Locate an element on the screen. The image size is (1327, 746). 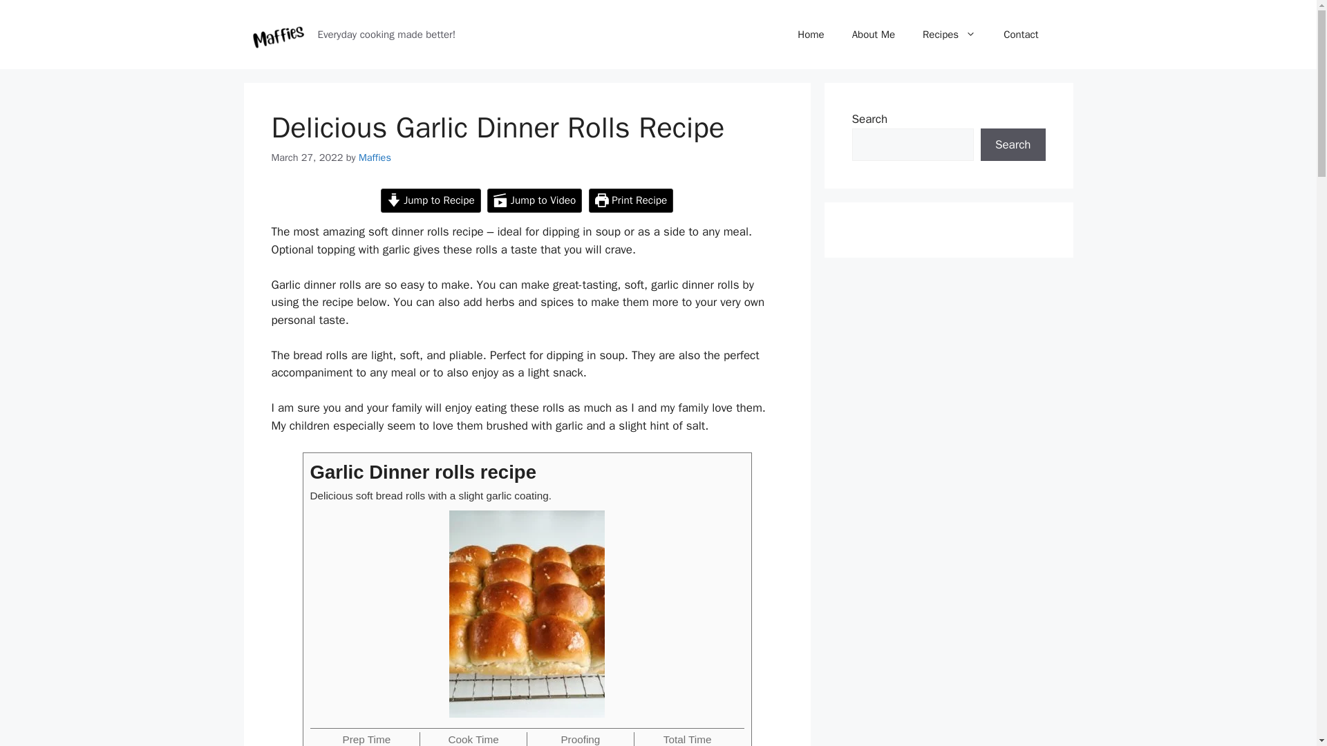
Contact is located at coordinates (1021, 35).